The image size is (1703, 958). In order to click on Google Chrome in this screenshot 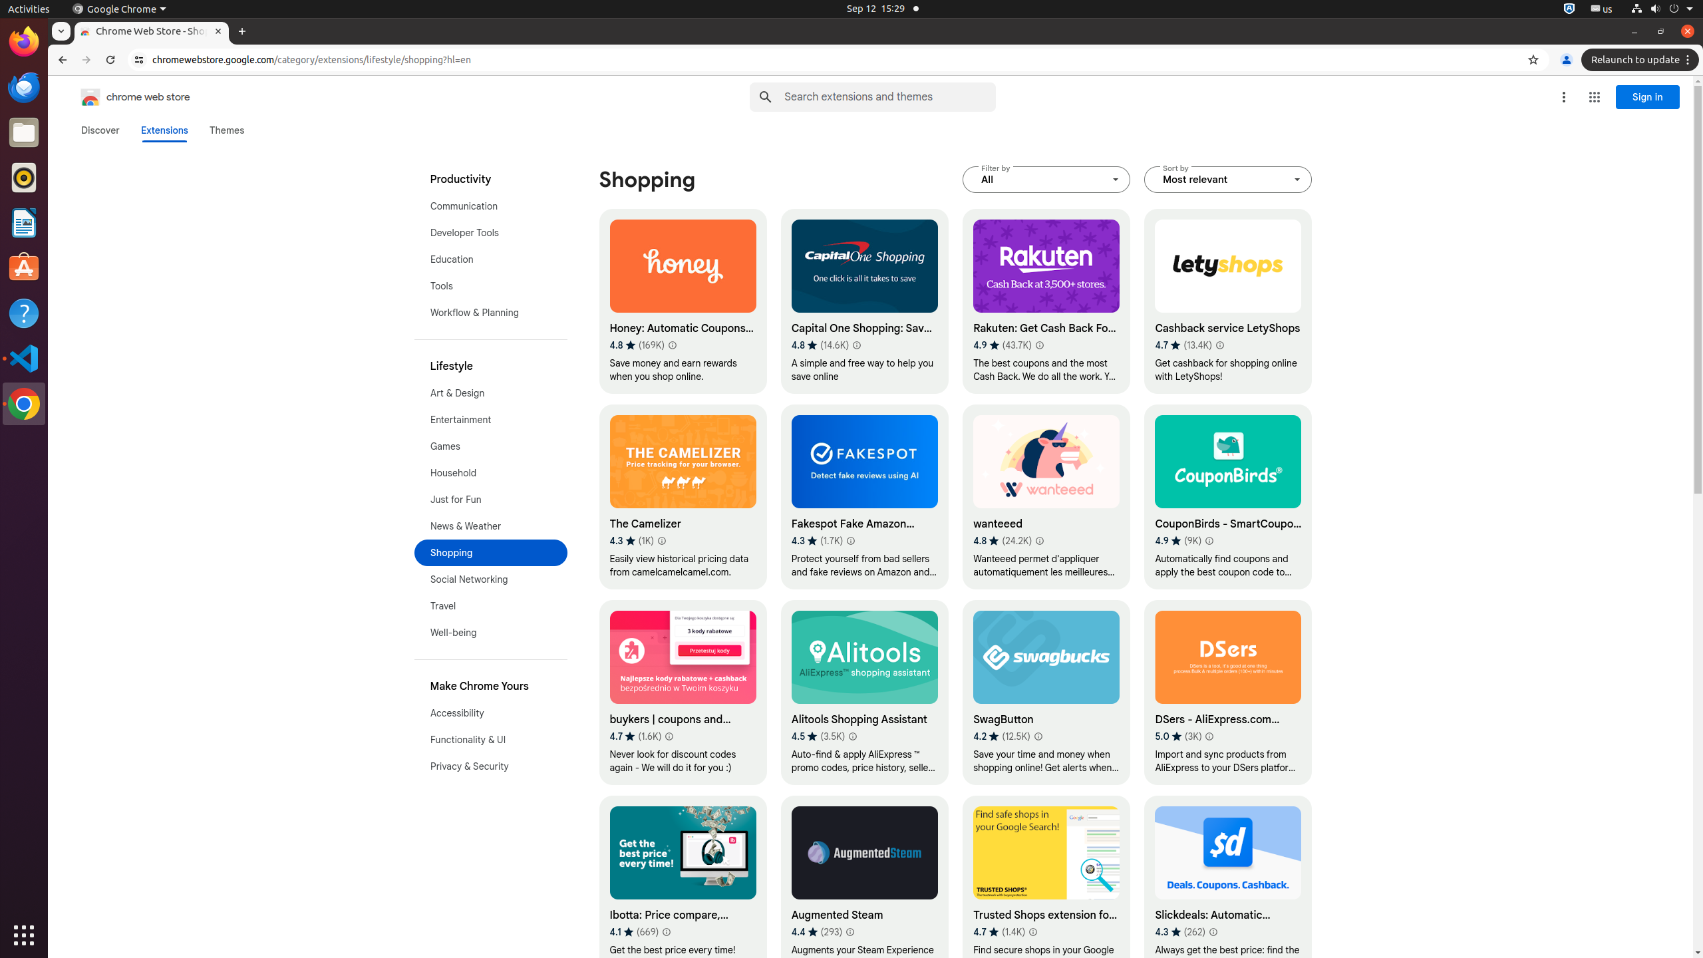, I will do `click(119, 9)`.